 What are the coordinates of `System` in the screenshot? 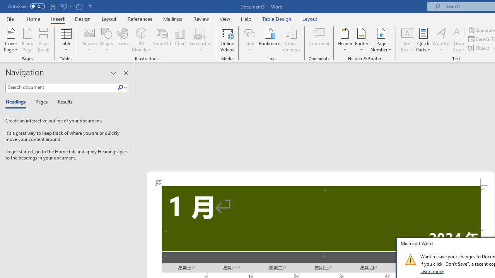 It's located at (4, 4).